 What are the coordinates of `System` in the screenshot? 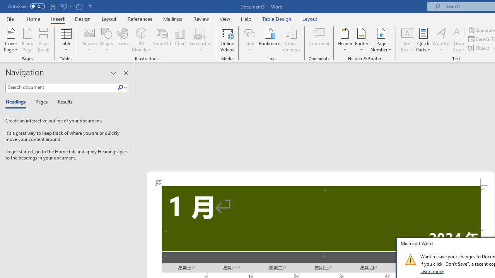 It's located at (4, 4).